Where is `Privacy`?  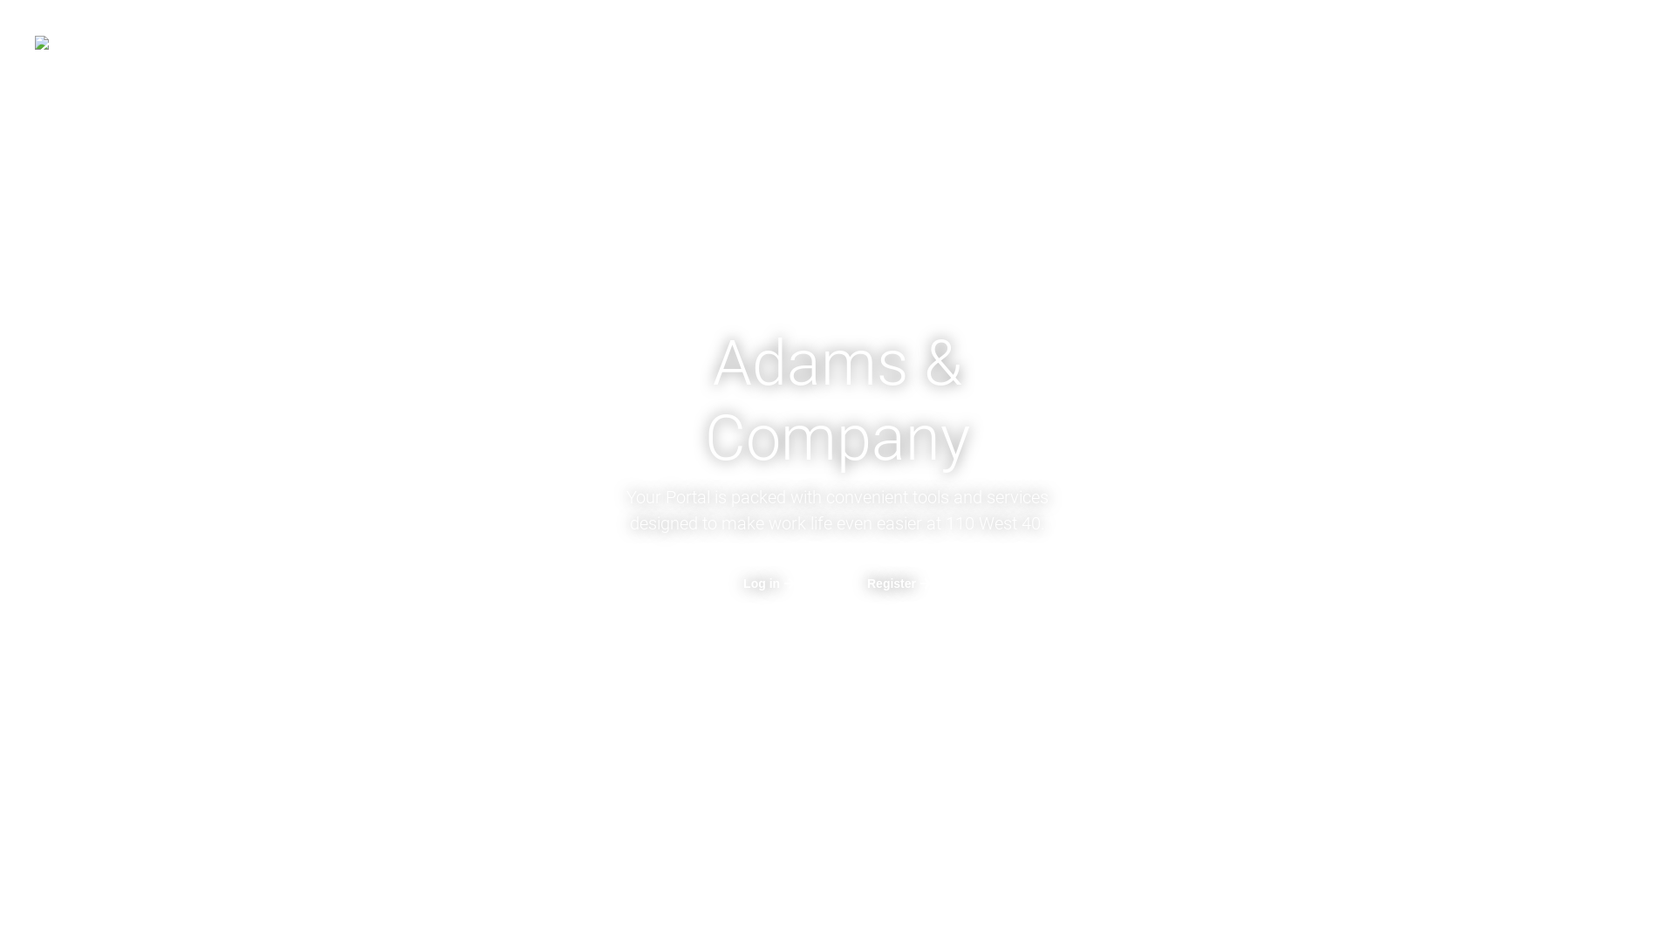 Privacy is located at coordinates (867, 896).